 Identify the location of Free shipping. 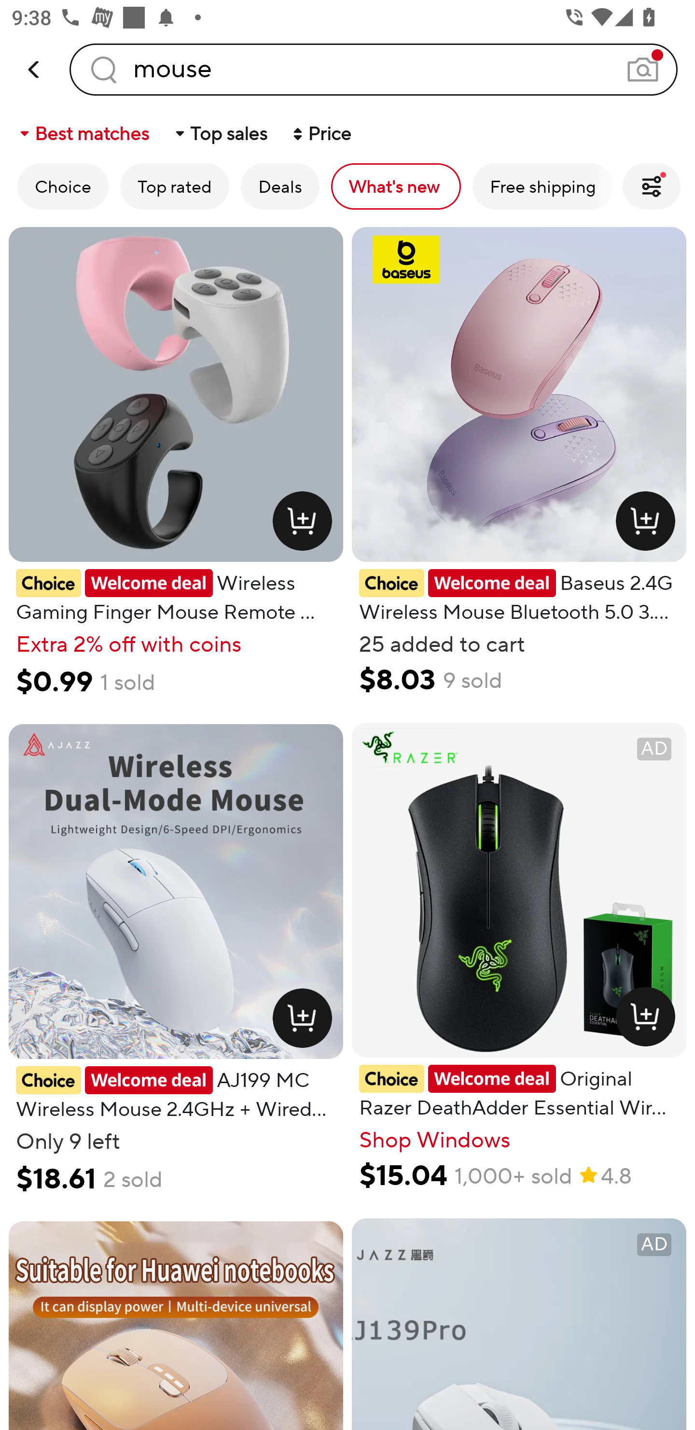
(543, 186).